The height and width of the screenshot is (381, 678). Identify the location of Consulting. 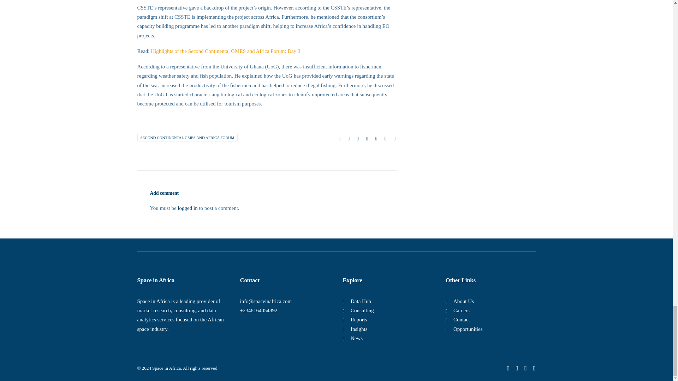
(362, 310).